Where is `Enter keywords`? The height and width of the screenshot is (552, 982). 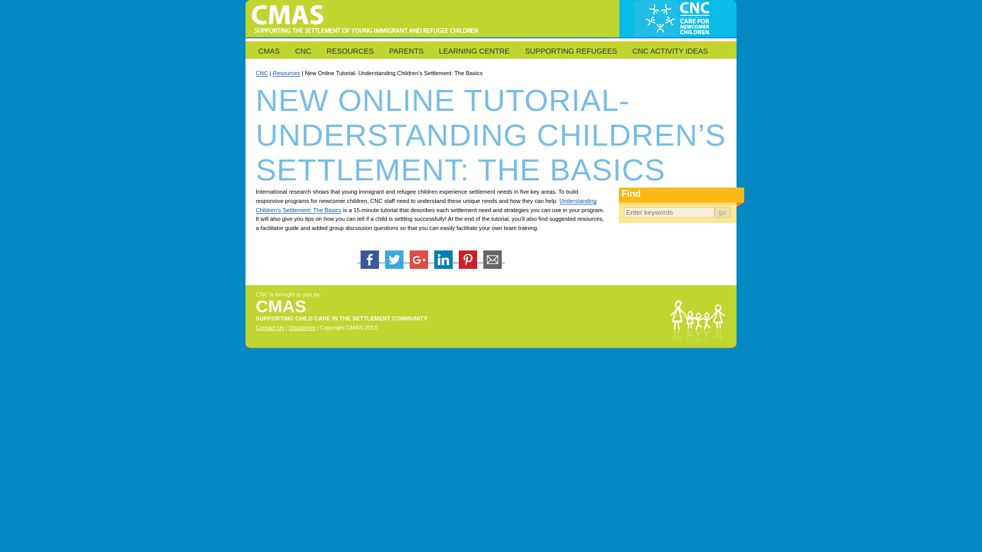 Enter keywords is located at coordinates (669, 212).